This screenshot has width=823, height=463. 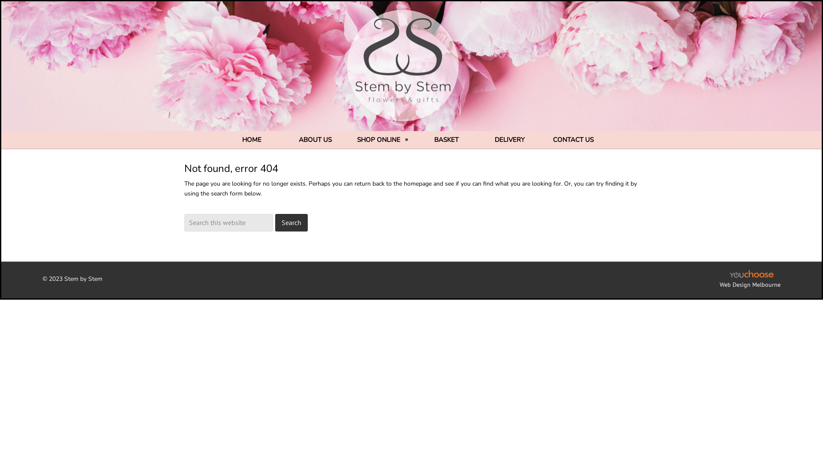 What do you see at coordinates (510, 140) in the screenshot?
I see `DELIVERY` at bounding box center [510, 140].